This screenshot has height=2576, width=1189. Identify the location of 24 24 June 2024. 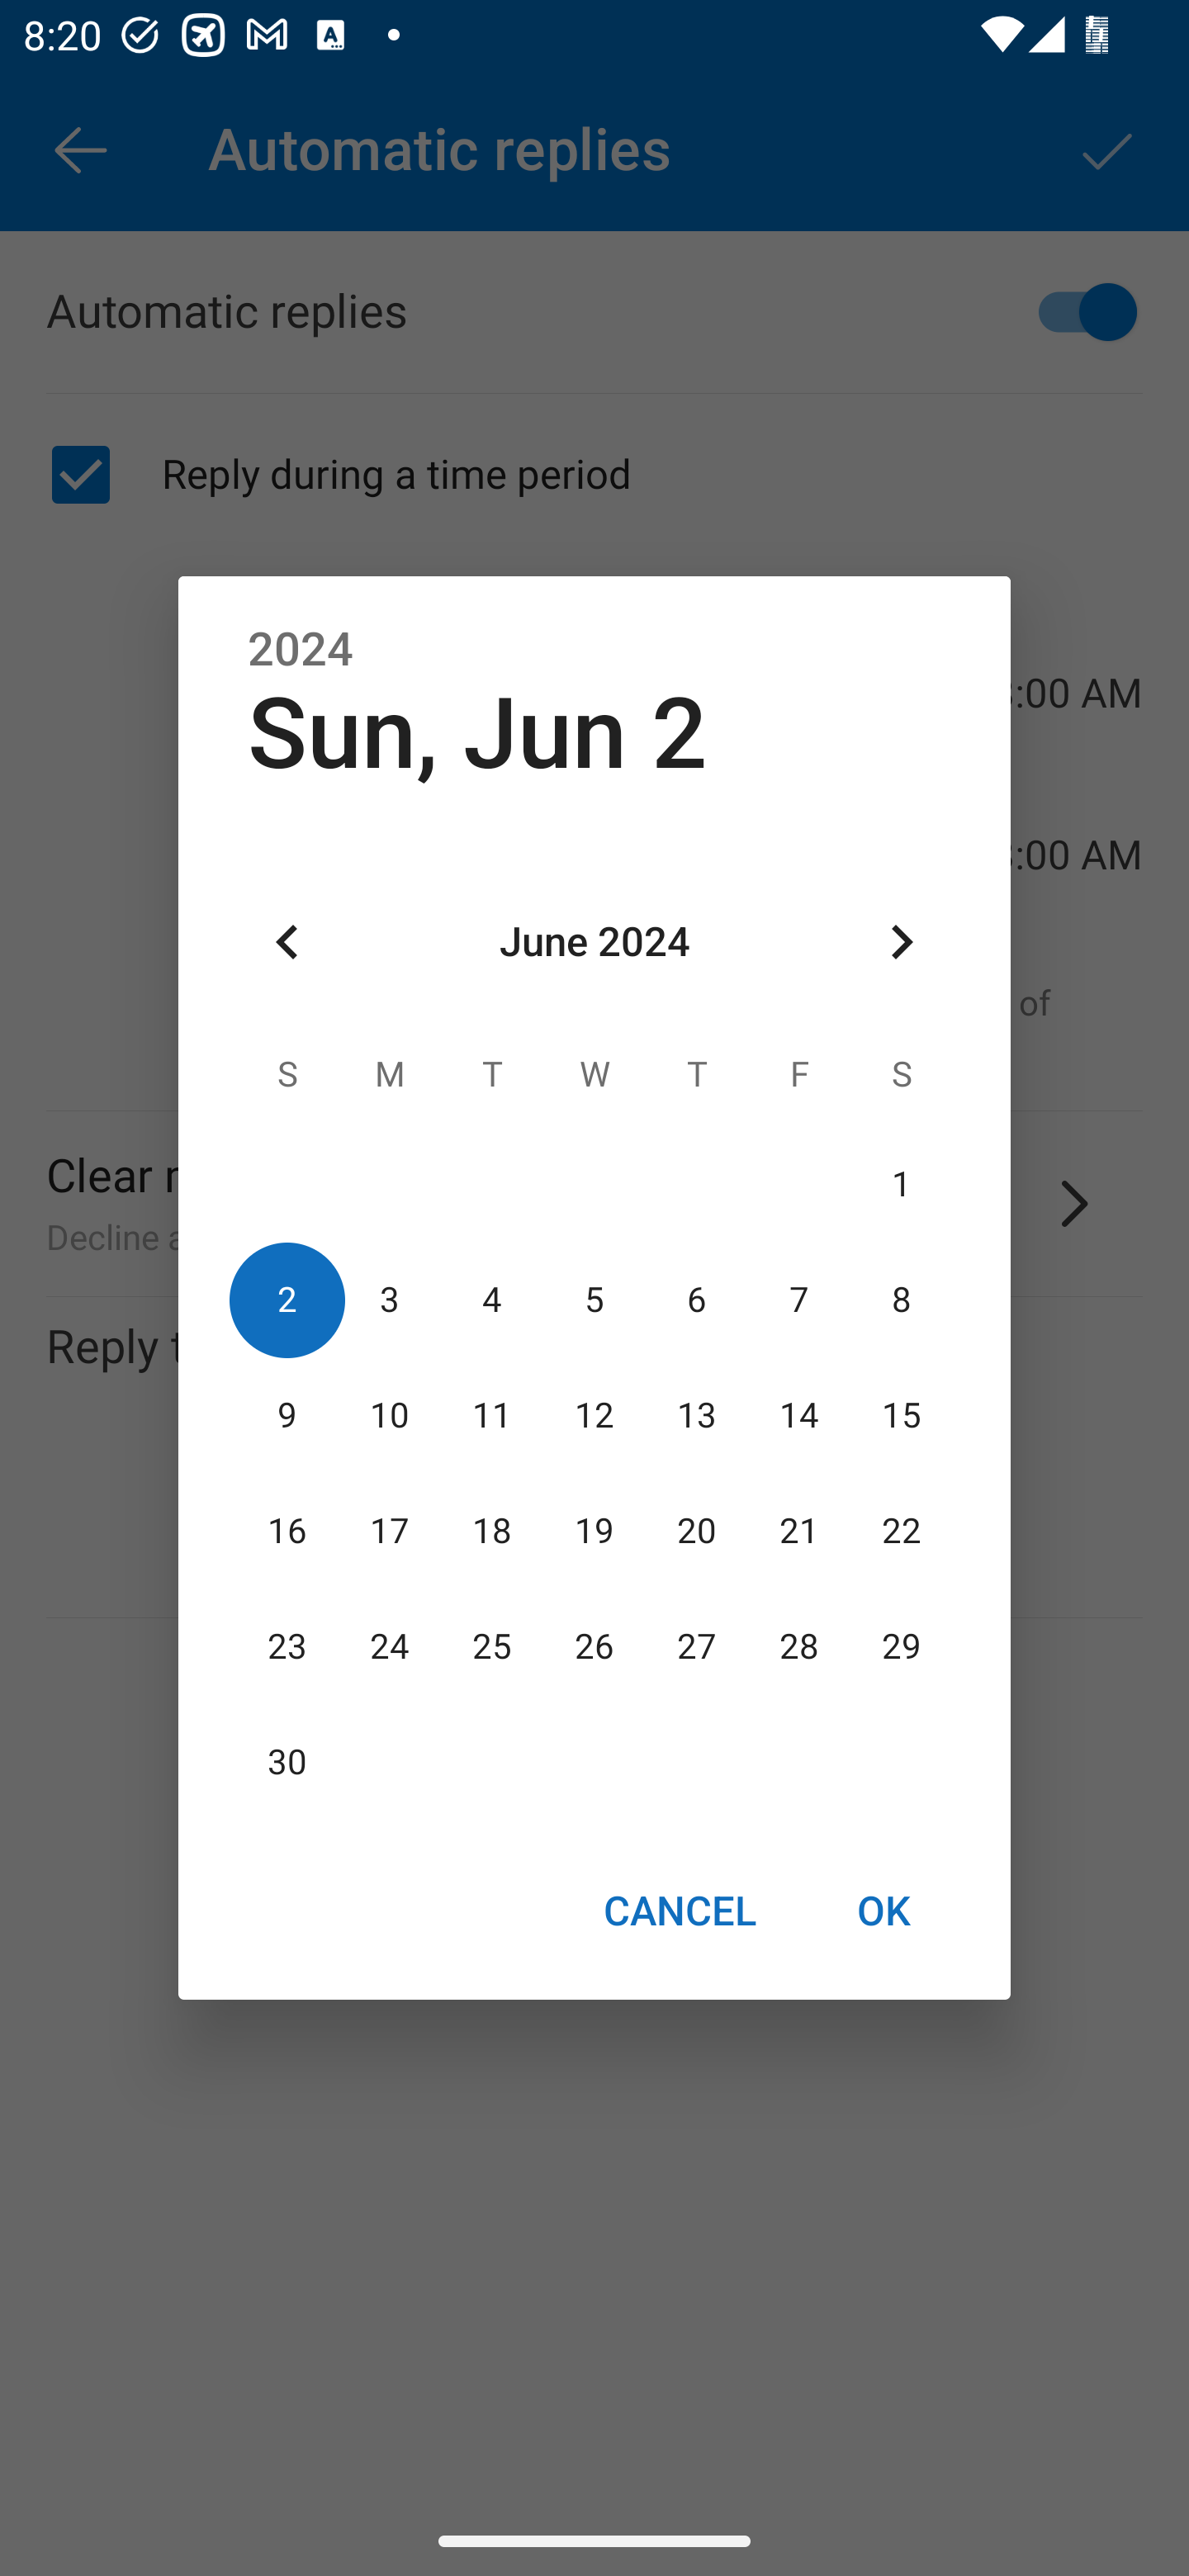
(390, 1647).